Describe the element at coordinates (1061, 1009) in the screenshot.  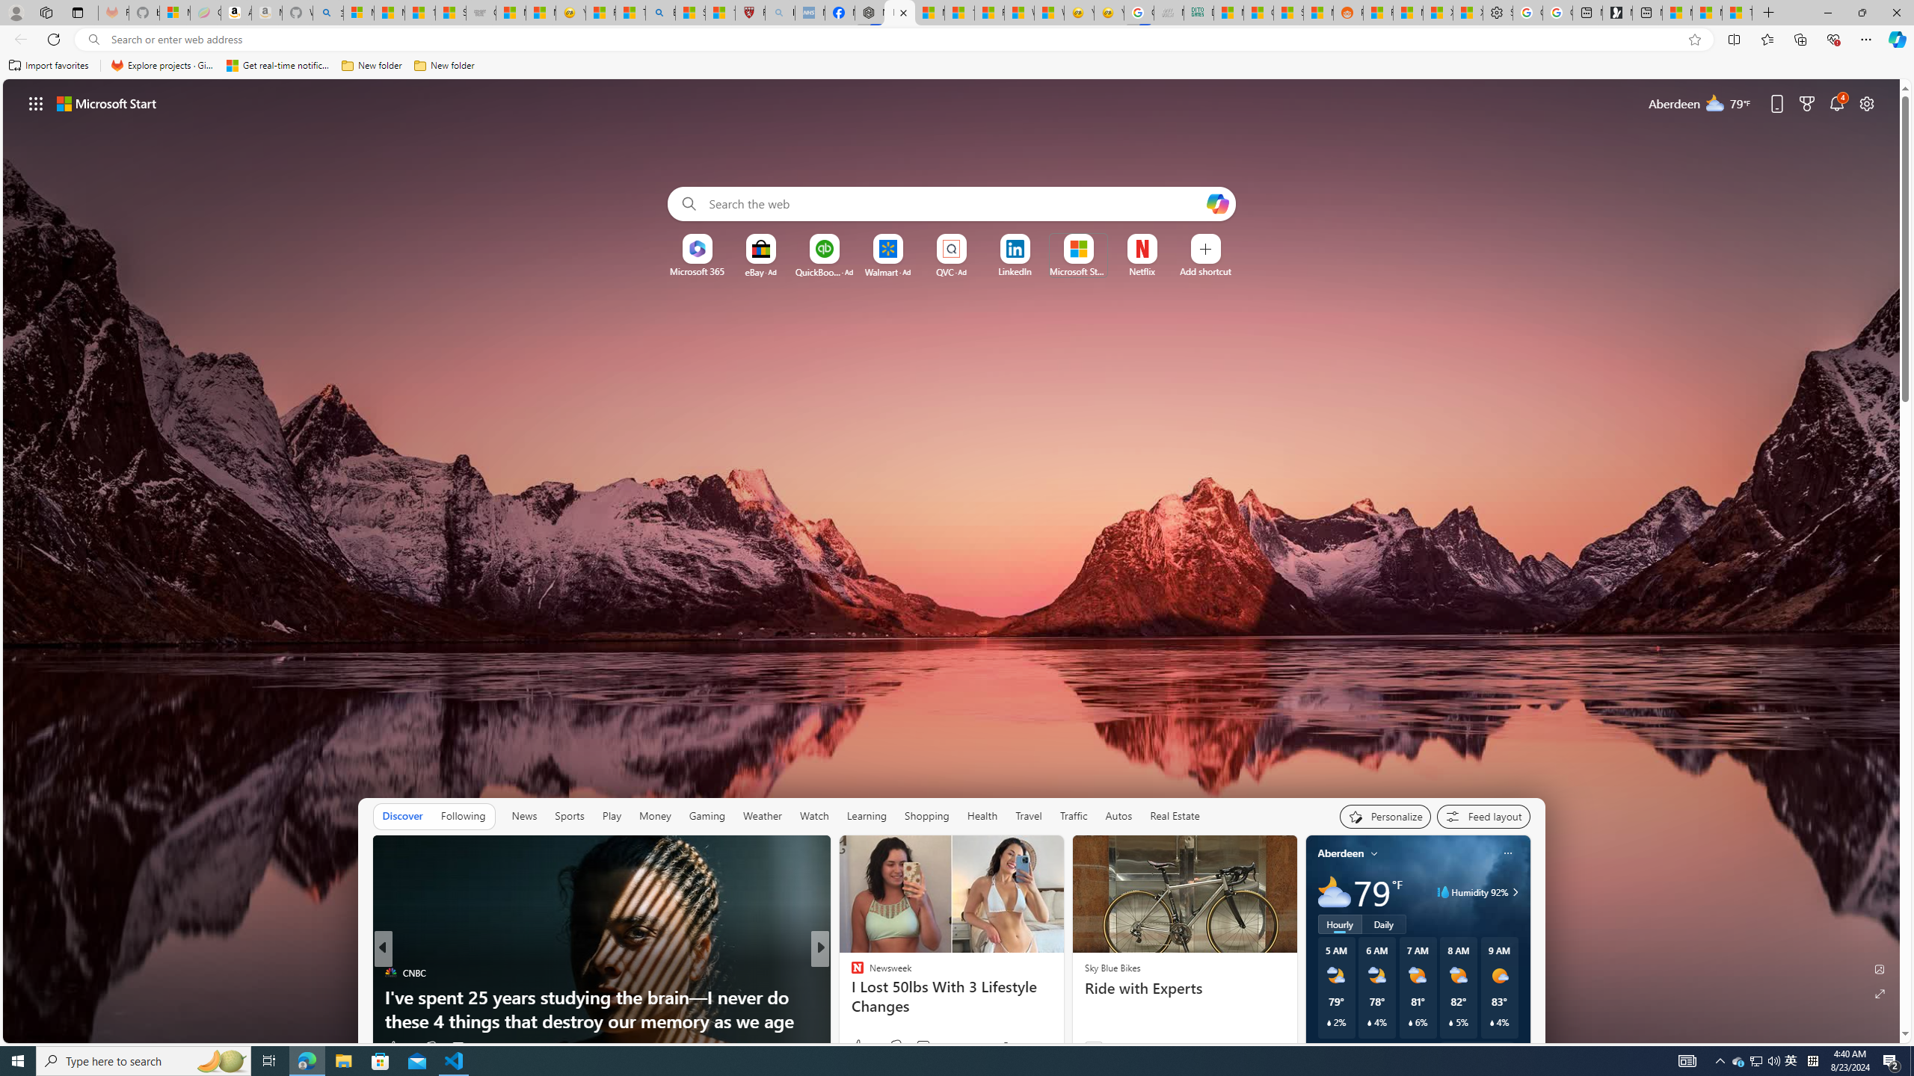
I see `15 Ways to Lose Weight Over 50 Without Feeling Hungry` at that location.